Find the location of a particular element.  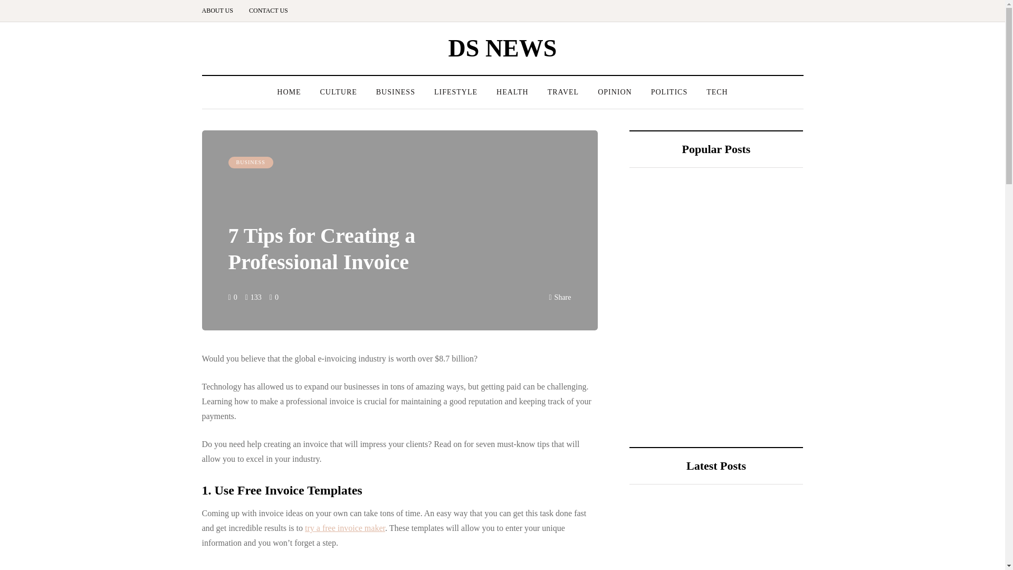

CONTACT US is located at coordinates (268, 11).